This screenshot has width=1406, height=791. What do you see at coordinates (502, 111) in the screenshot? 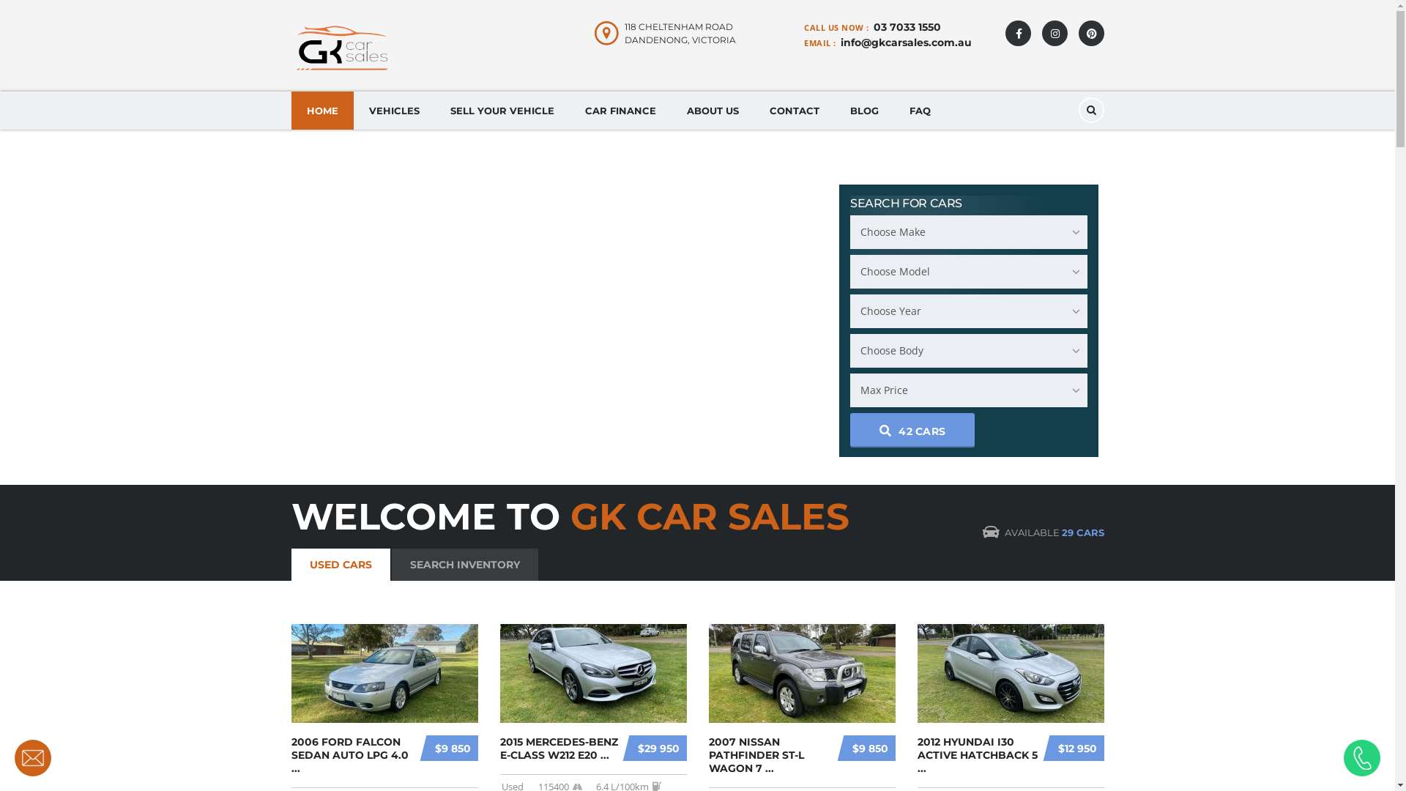
I see `SELL YOUR VEHICLE` at bounding box center [502, 111].